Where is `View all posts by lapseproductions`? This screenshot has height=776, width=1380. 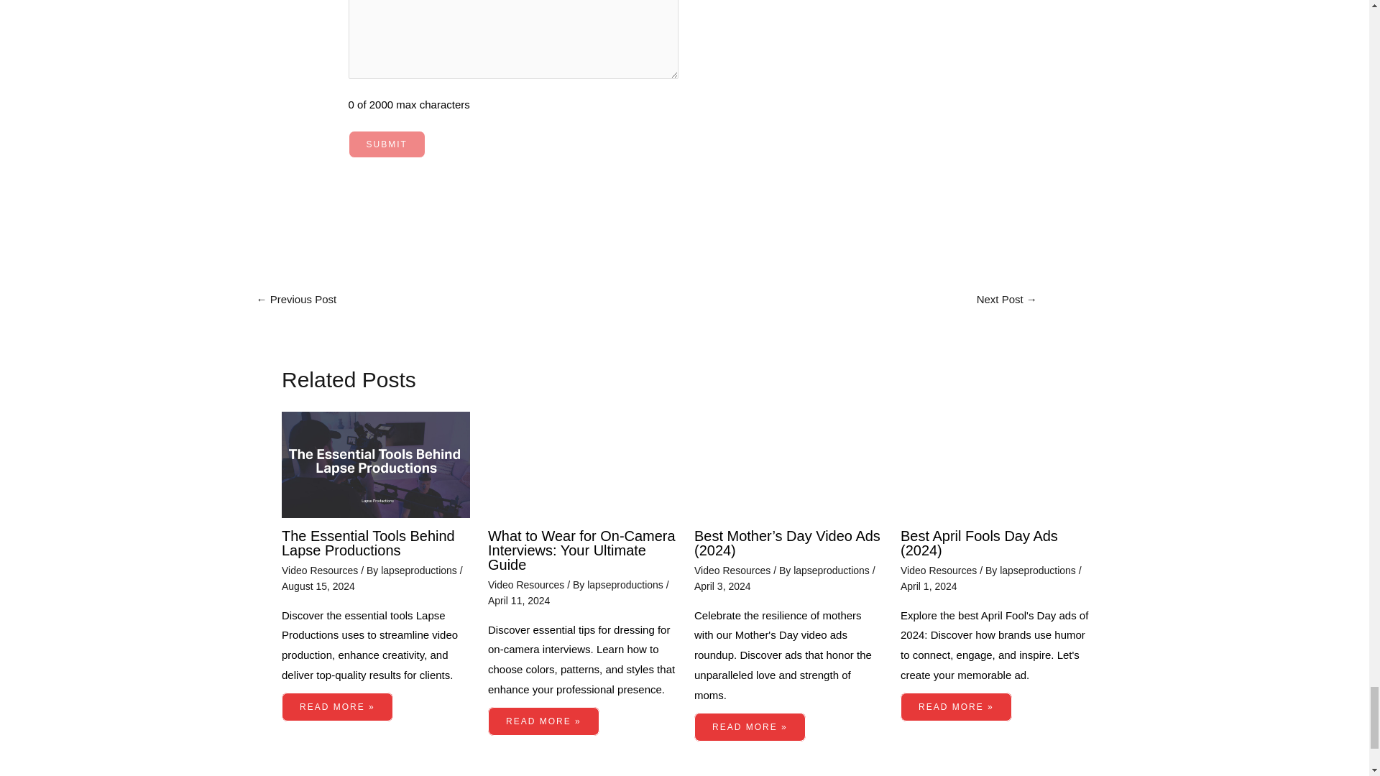 View all posts by lapseproductions is located at coordinates (627, 584).